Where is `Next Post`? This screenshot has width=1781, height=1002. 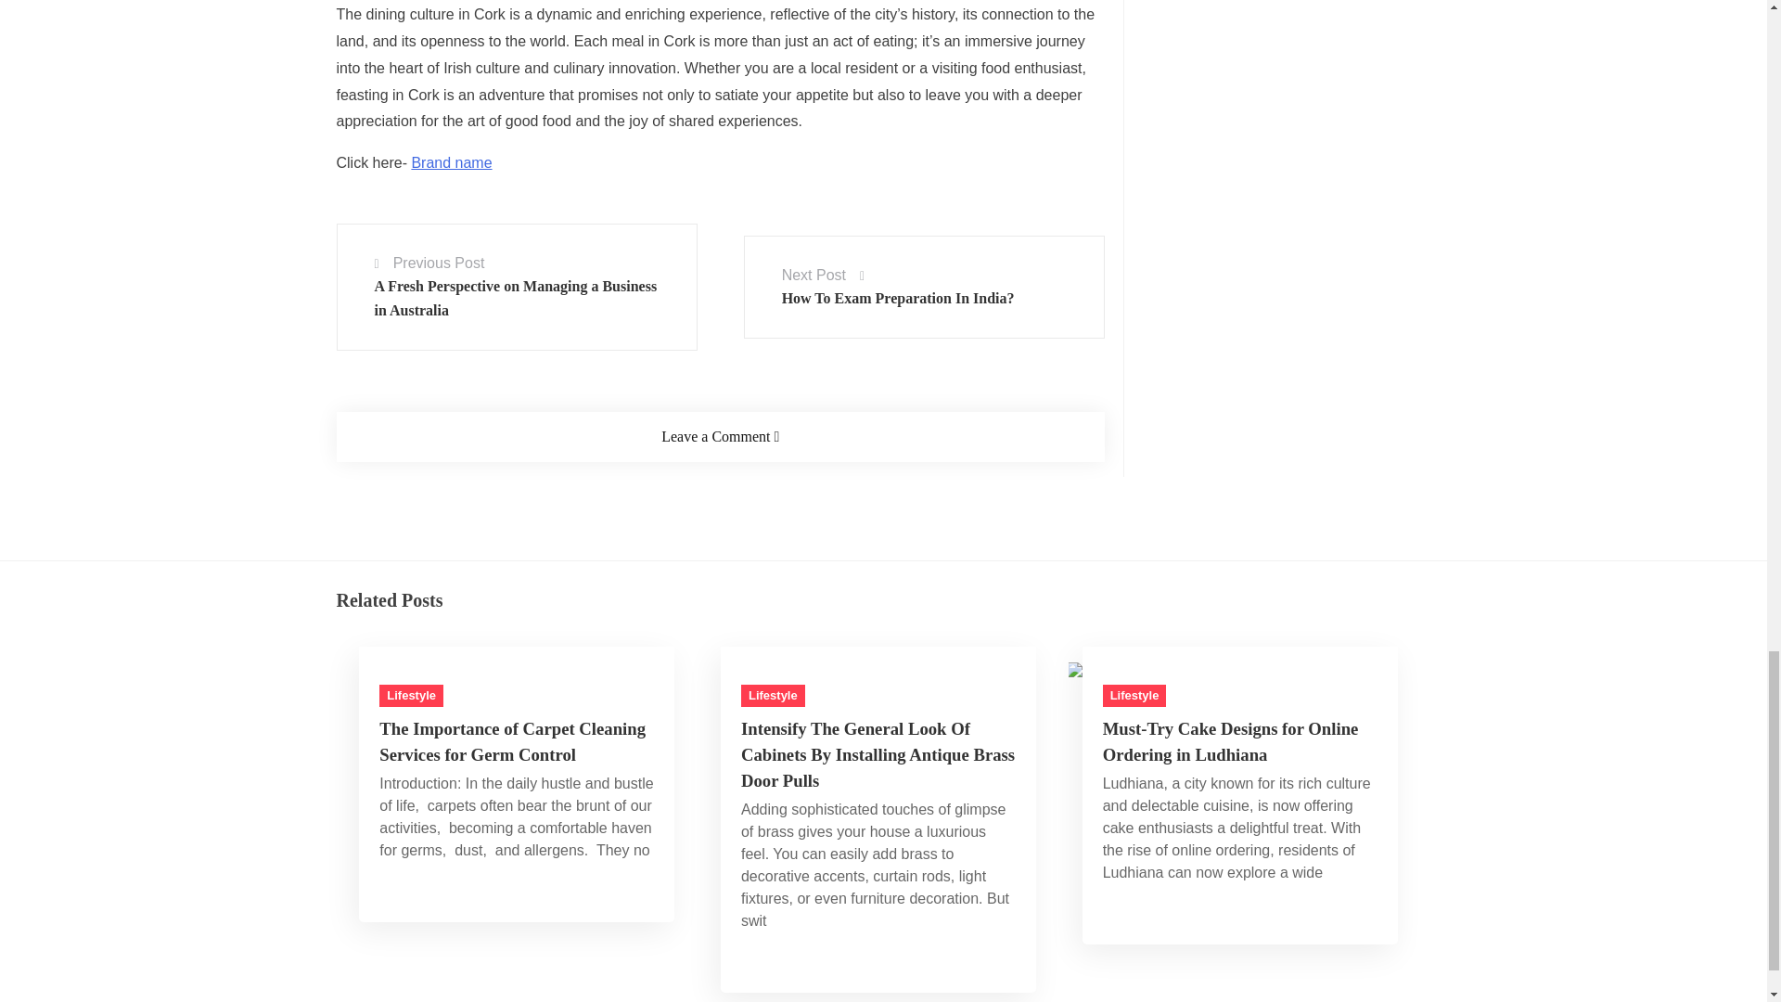 Next Post is located at coordinates (814, 275).